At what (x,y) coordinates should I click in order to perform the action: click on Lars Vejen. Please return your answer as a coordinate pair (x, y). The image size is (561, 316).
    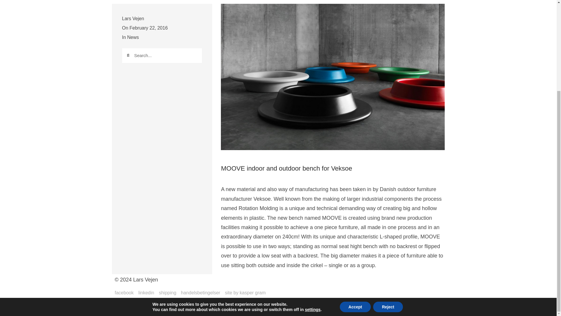
    Looking at the image, I should click on (133, 18).